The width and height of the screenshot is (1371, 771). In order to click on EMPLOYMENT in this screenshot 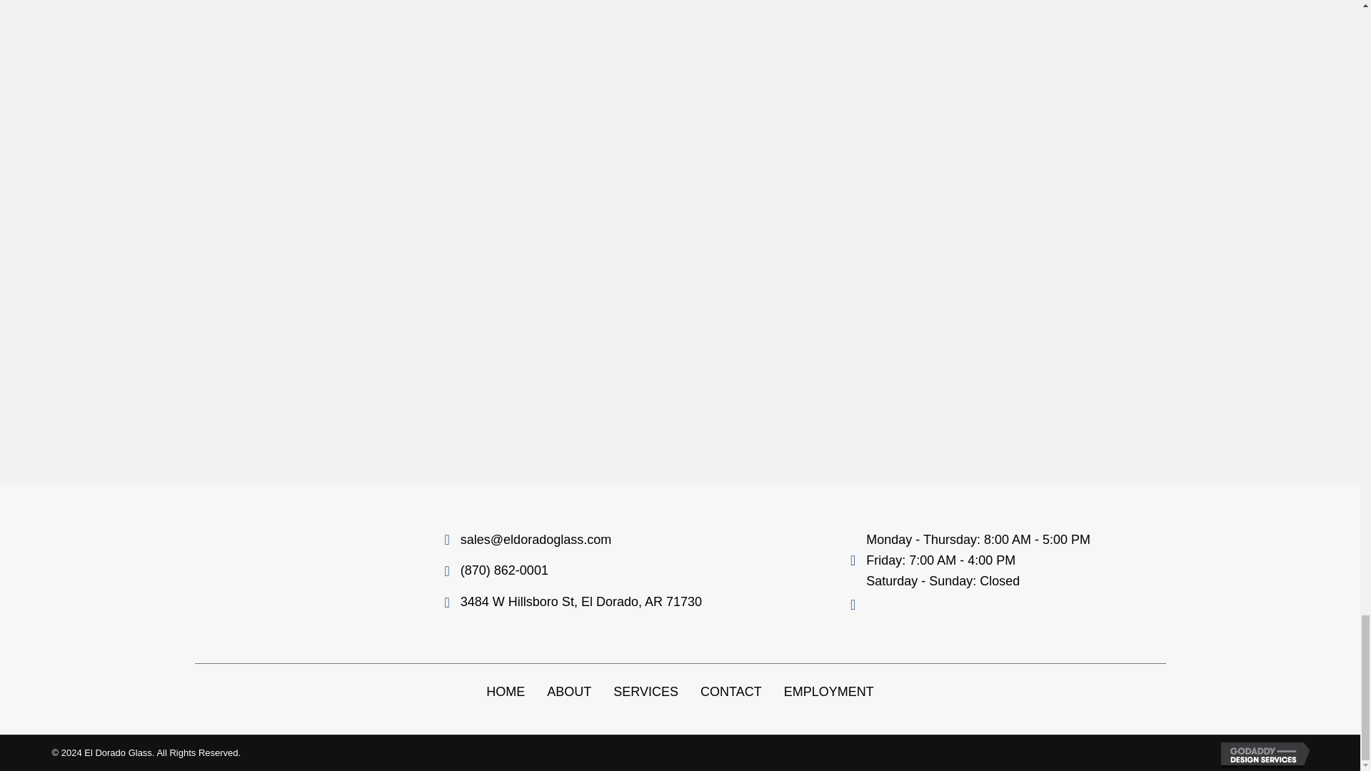, I will do `click(828, 692)`.